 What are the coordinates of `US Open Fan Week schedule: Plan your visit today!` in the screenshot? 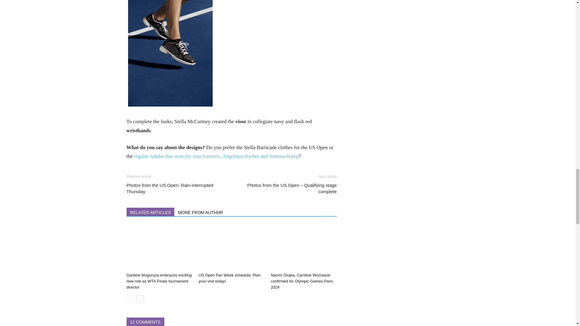 It's located at (231, 248).